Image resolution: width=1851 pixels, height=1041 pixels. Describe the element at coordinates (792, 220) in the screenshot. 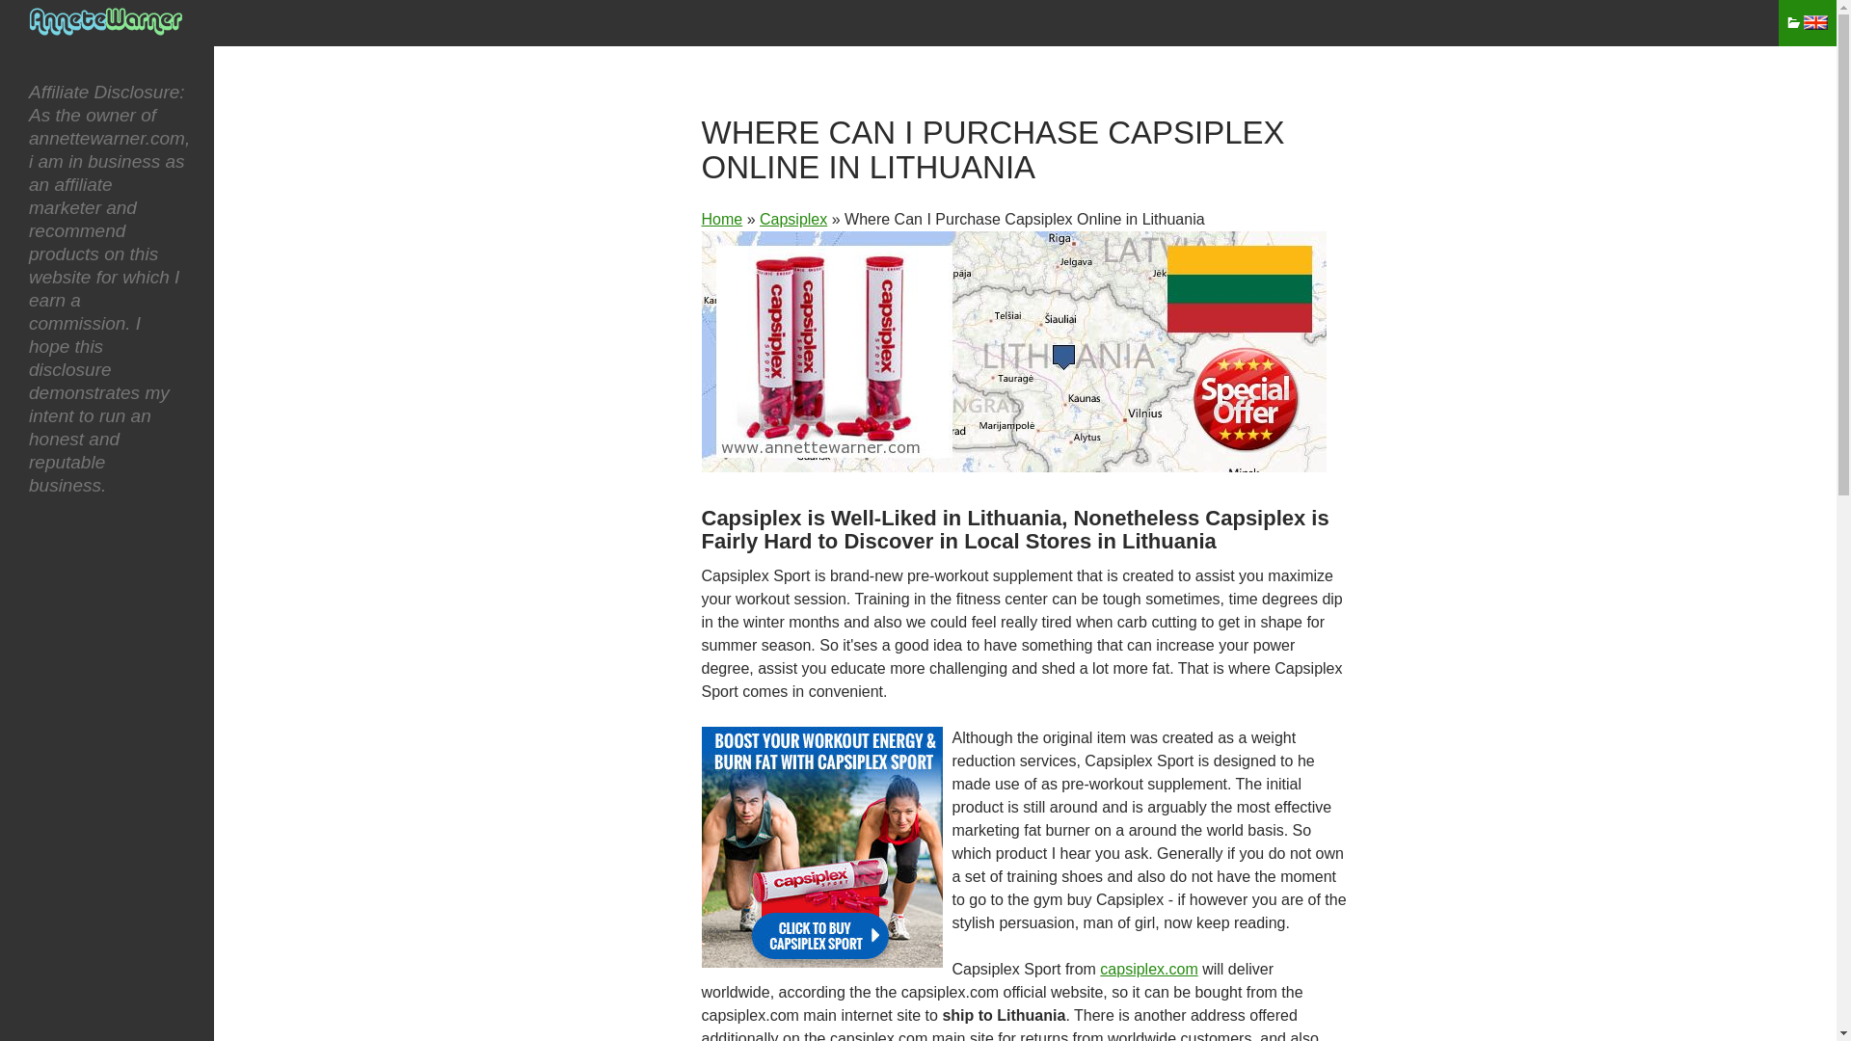

I see `Buy Capsiplex Online ` at that location.